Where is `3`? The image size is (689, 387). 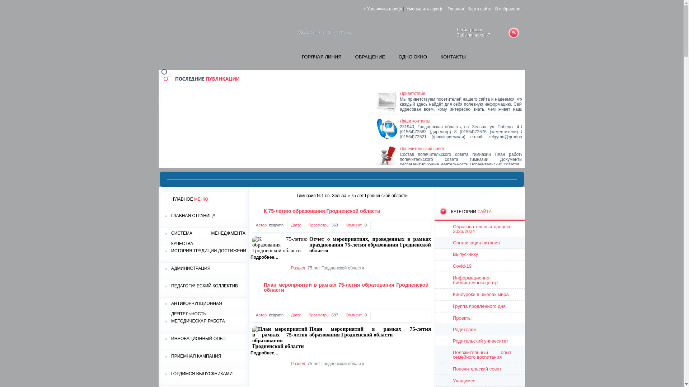
3 is located at coordinates (269, 363).